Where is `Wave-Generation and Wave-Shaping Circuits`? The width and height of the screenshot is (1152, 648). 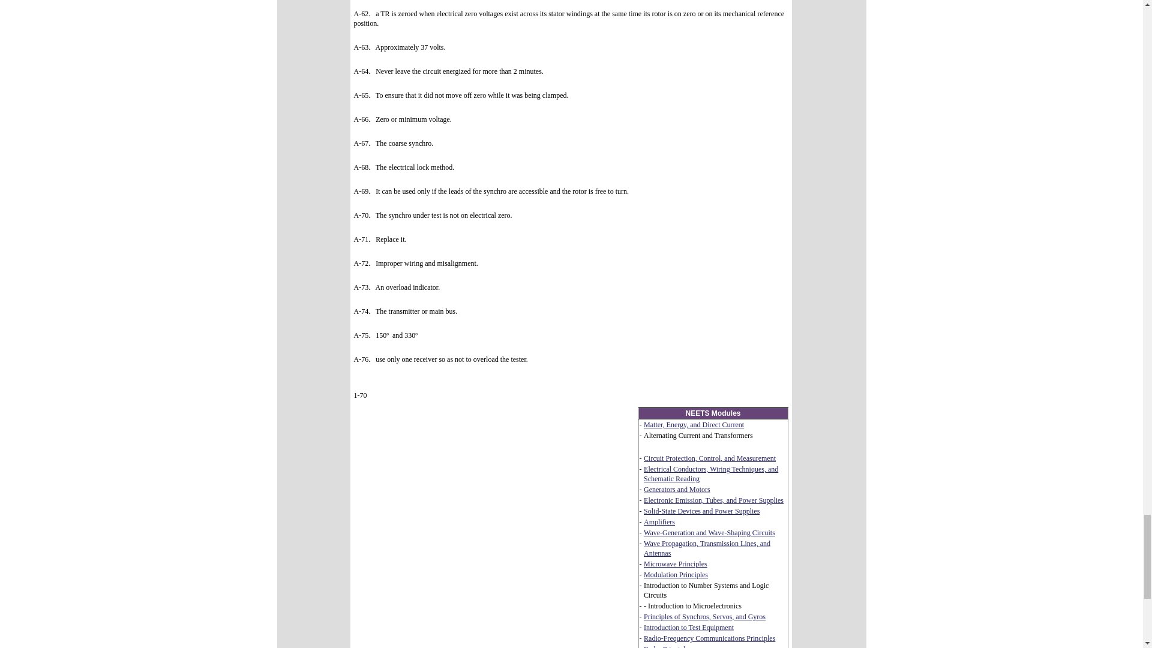
Wave-Generation and Wave-Shaping Circuits is located at coordinates (709, 533).